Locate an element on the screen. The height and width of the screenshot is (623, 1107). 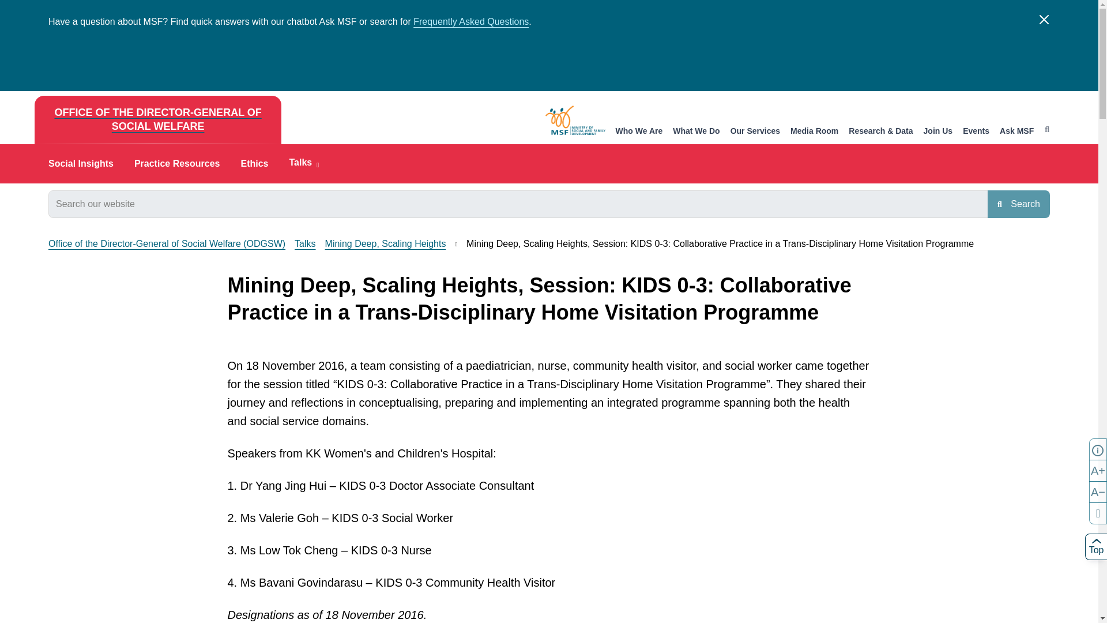
Join Us is located at coordinates (938, 132).